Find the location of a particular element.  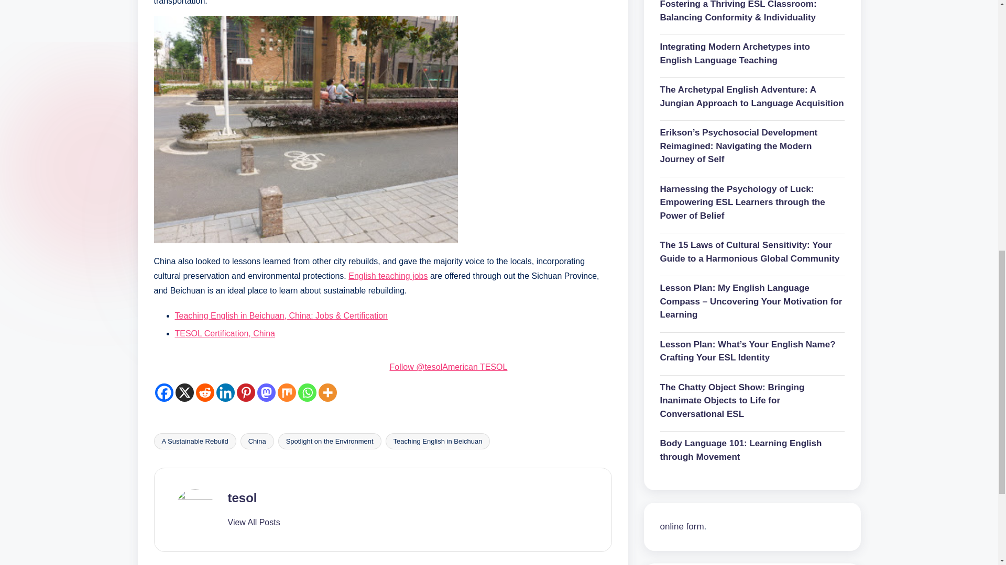

China is located at coordinates (257, 441).